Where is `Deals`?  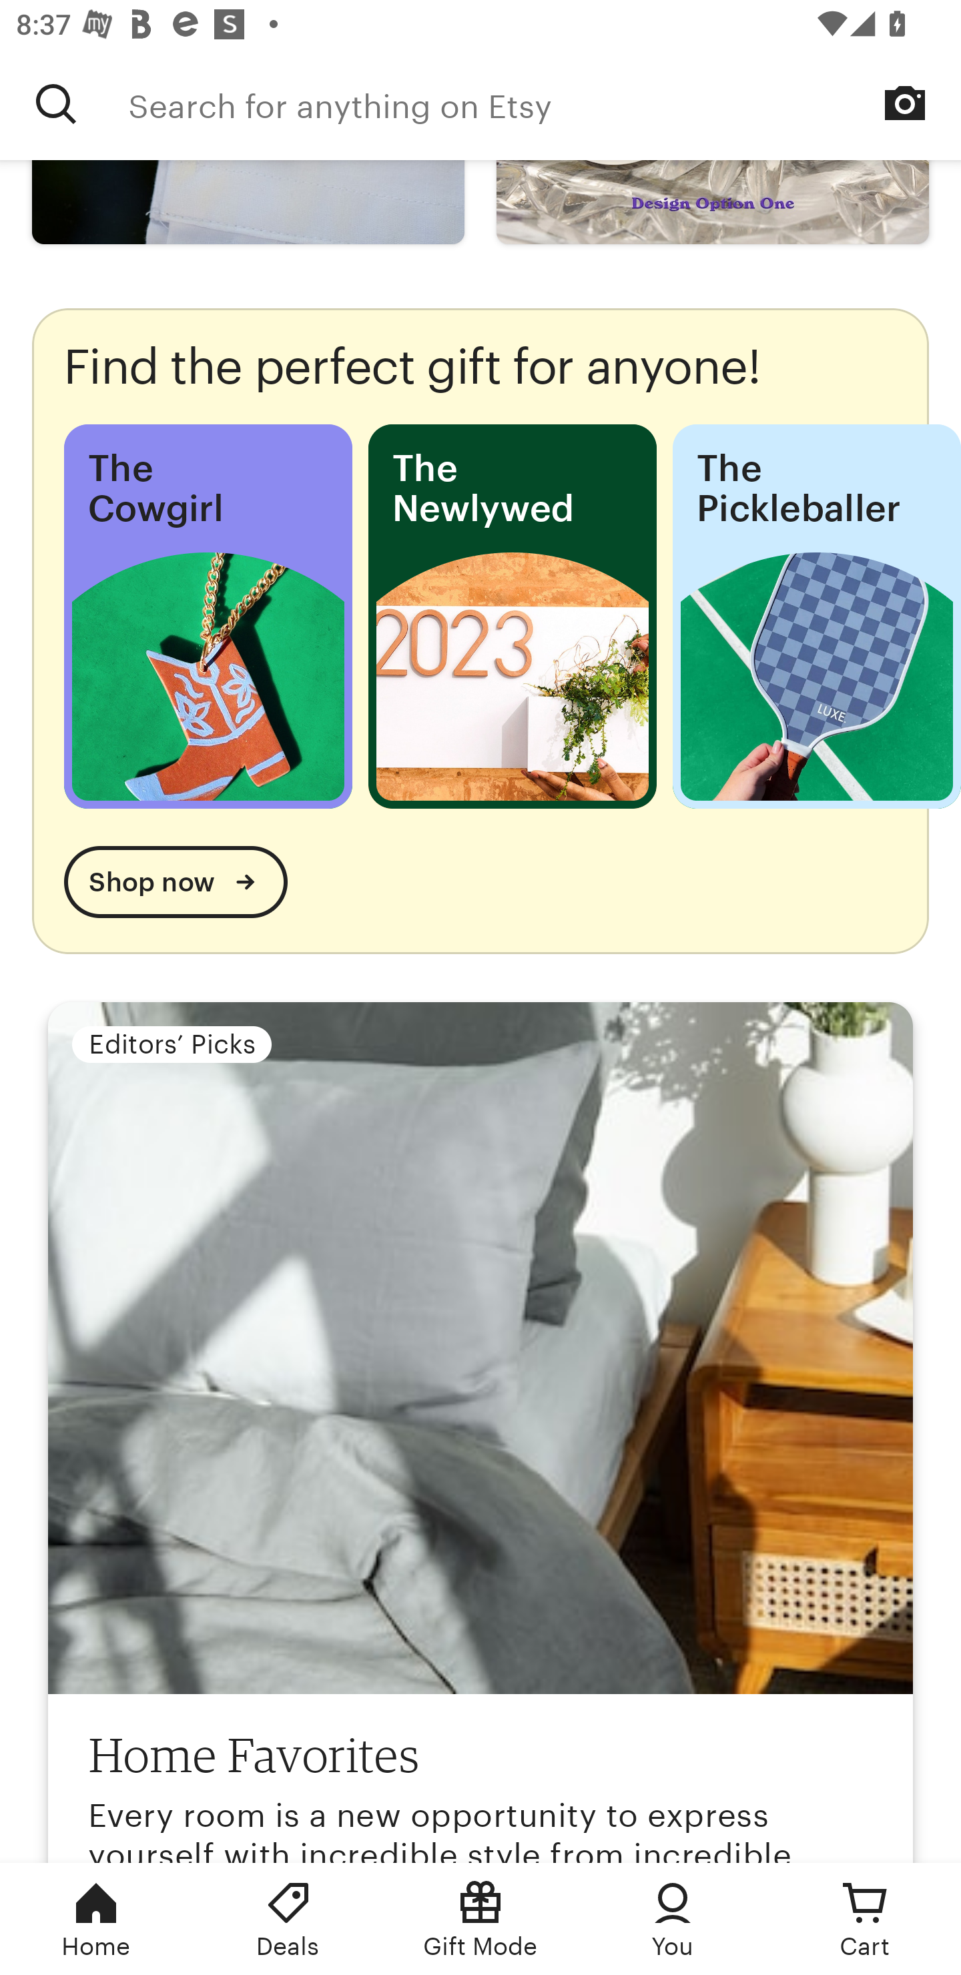
Deals is located at coordinates (288, 1919).